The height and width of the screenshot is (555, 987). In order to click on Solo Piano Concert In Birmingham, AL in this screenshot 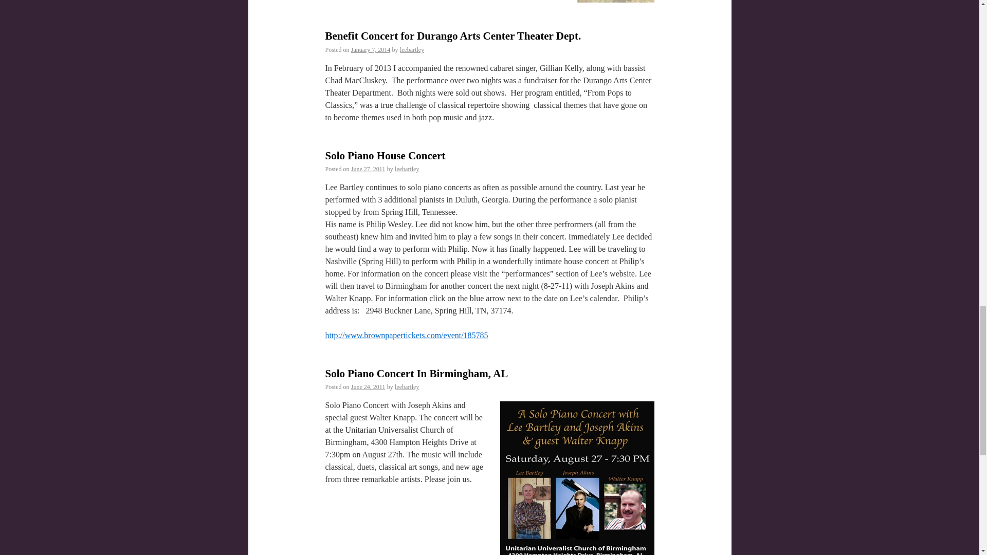, I will do `click(416, 373)`.